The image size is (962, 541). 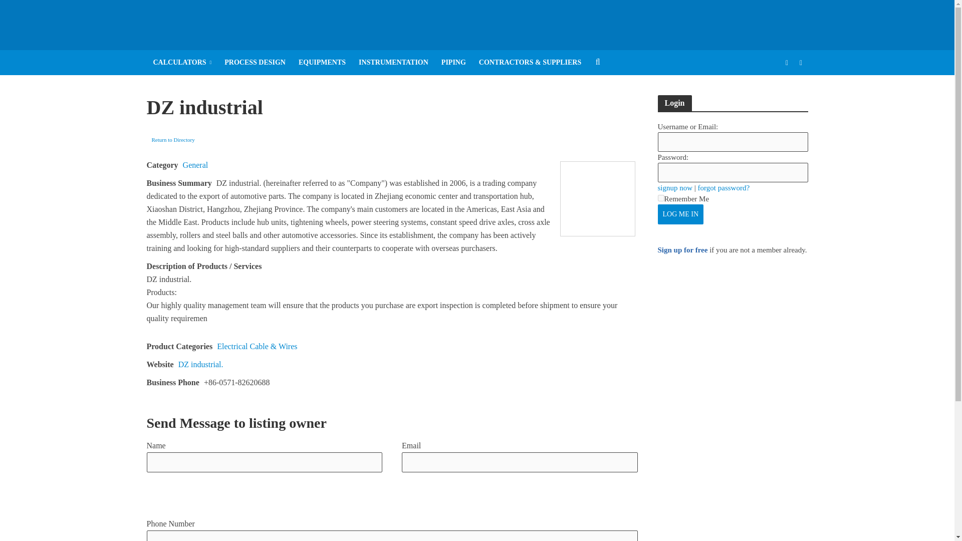 What do you see at coordinates (680, 214) in the screenshot?
I see `Log Me In` at bounding box center [680, 214].